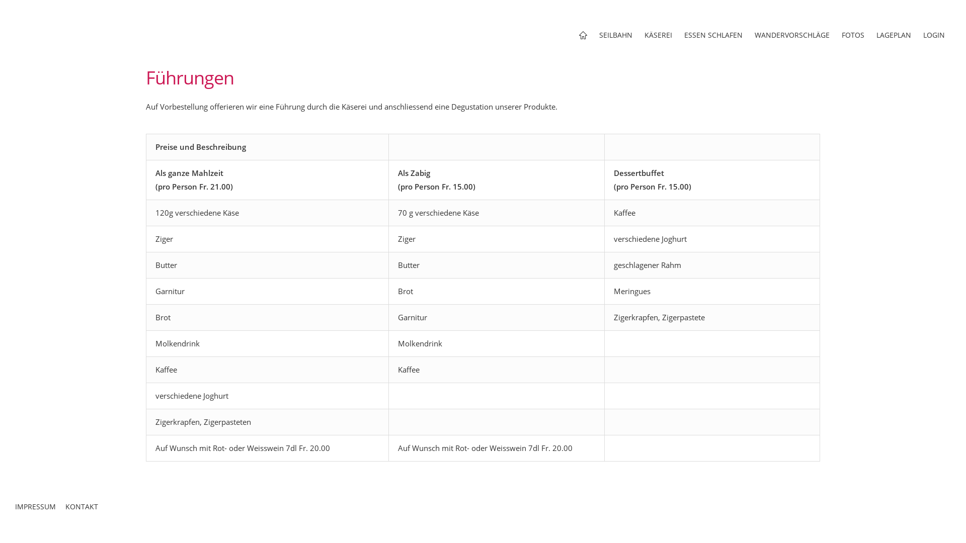 This screenshot has height=543, width=966. I want to click on KONTAKT, so click(86, 510).